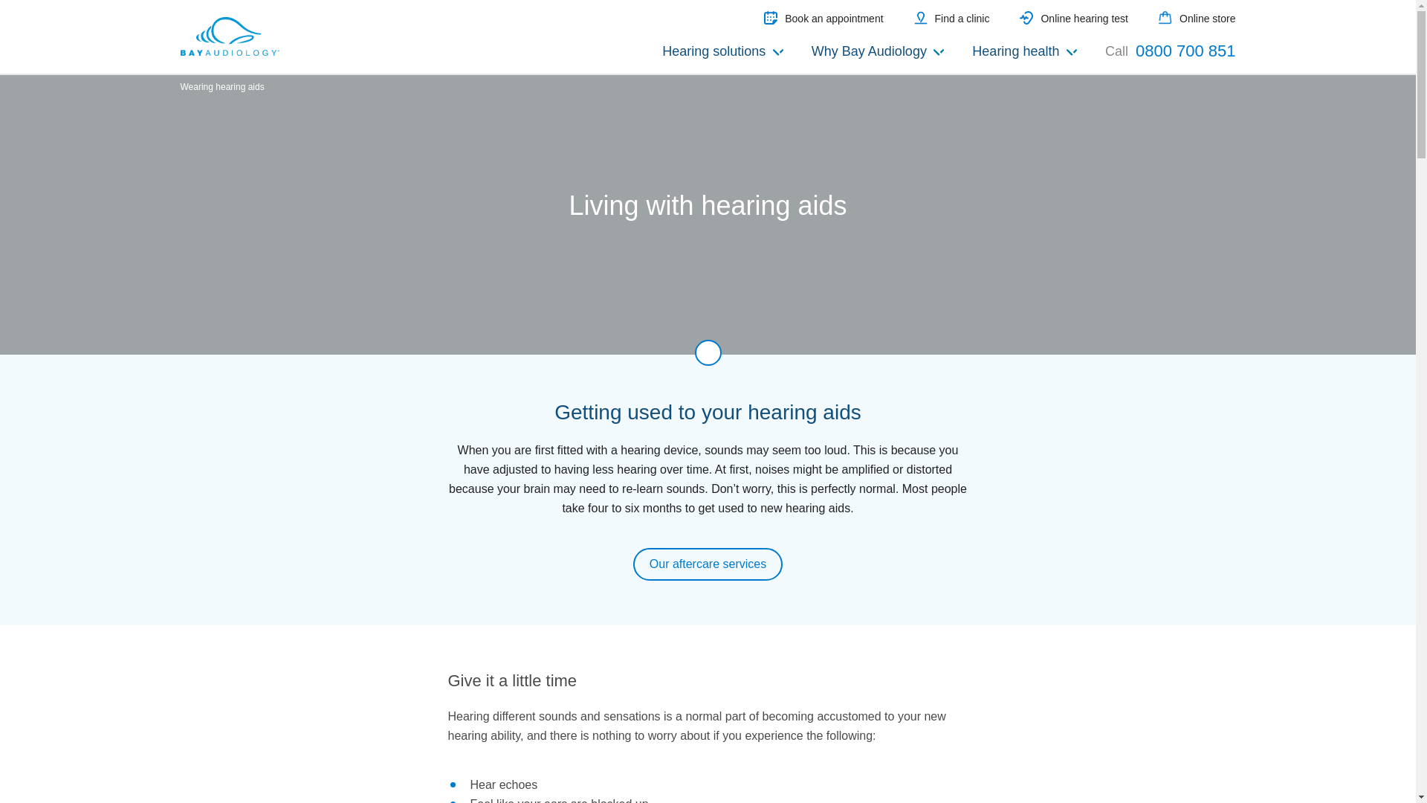 The image size is (1427, 803). Describe the element at coordinates (823, 18) in the screenshot. I see `Book an appointment` at that location.